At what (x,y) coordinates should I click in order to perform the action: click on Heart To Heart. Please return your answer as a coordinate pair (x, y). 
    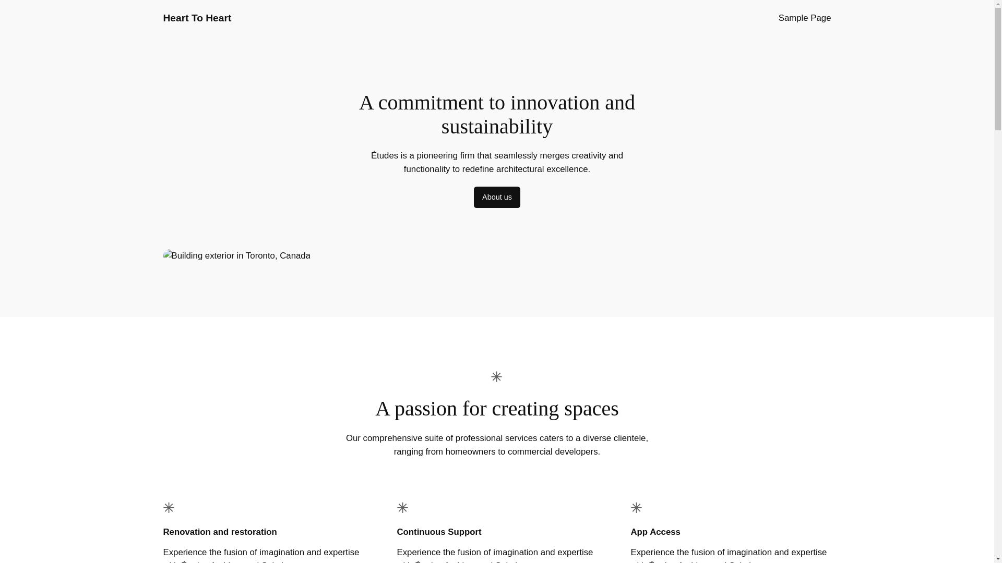
    Looking at the image, I should click on (197, 18).